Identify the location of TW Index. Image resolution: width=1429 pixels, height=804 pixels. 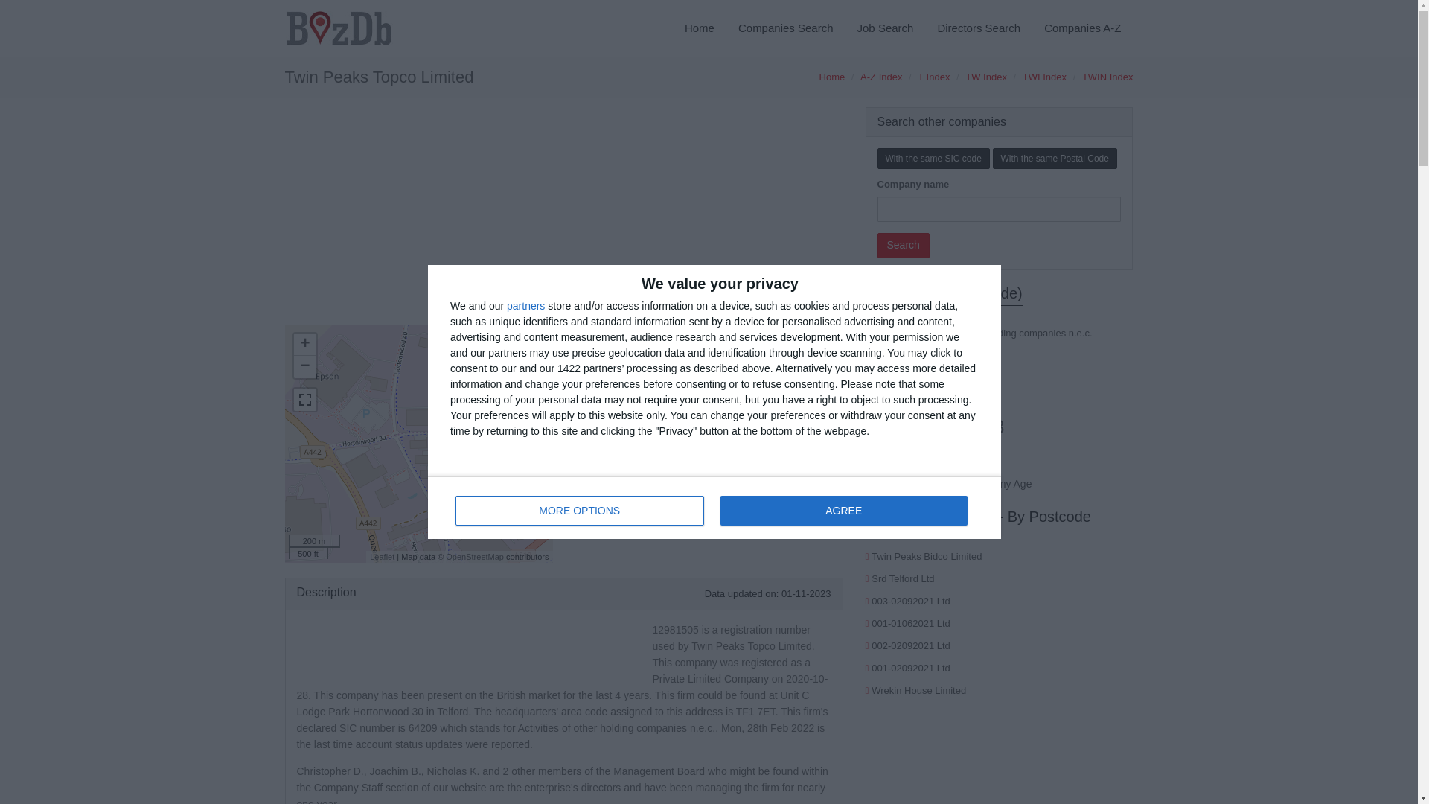
(986, 77).